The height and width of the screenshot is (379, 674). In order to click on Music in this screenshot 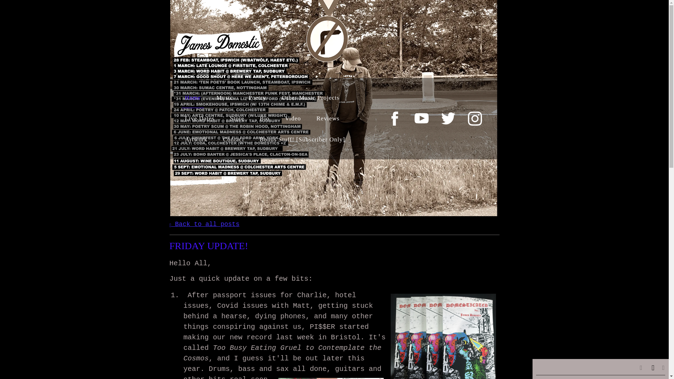, I will do `click(225, 98)`.